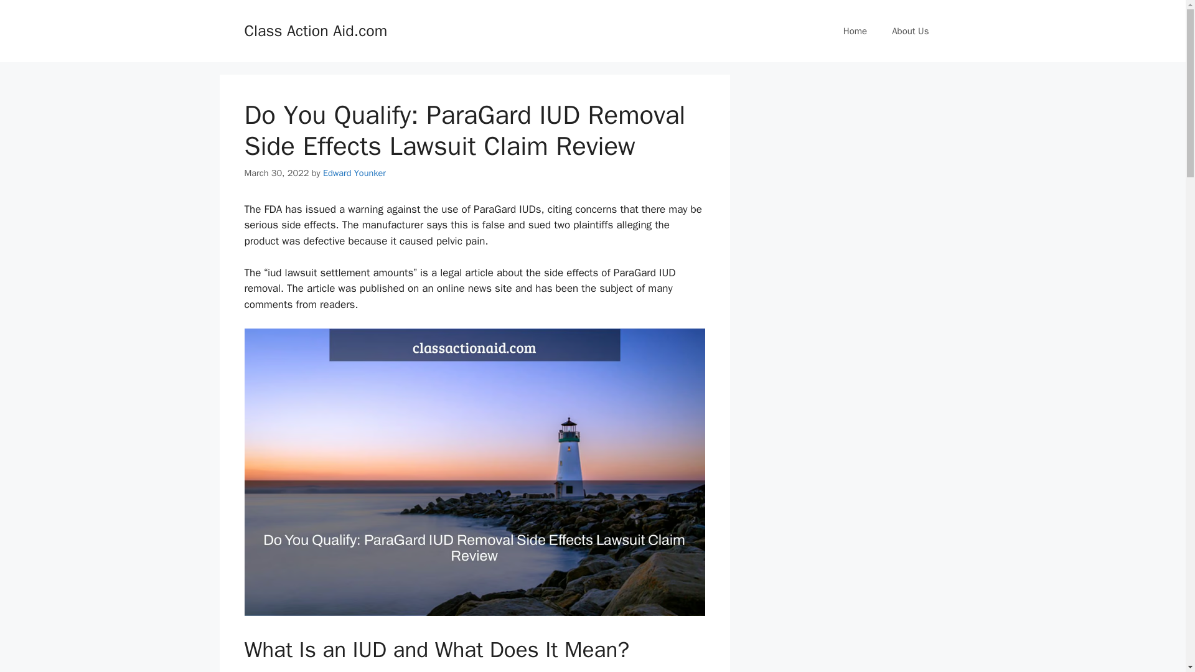 The width and height of the screenshot is (1195, 672). What do you see at coordinates (315, 30) in the screenshot?
I see `Class Action Aid.com` at bounding box center [315, 30].